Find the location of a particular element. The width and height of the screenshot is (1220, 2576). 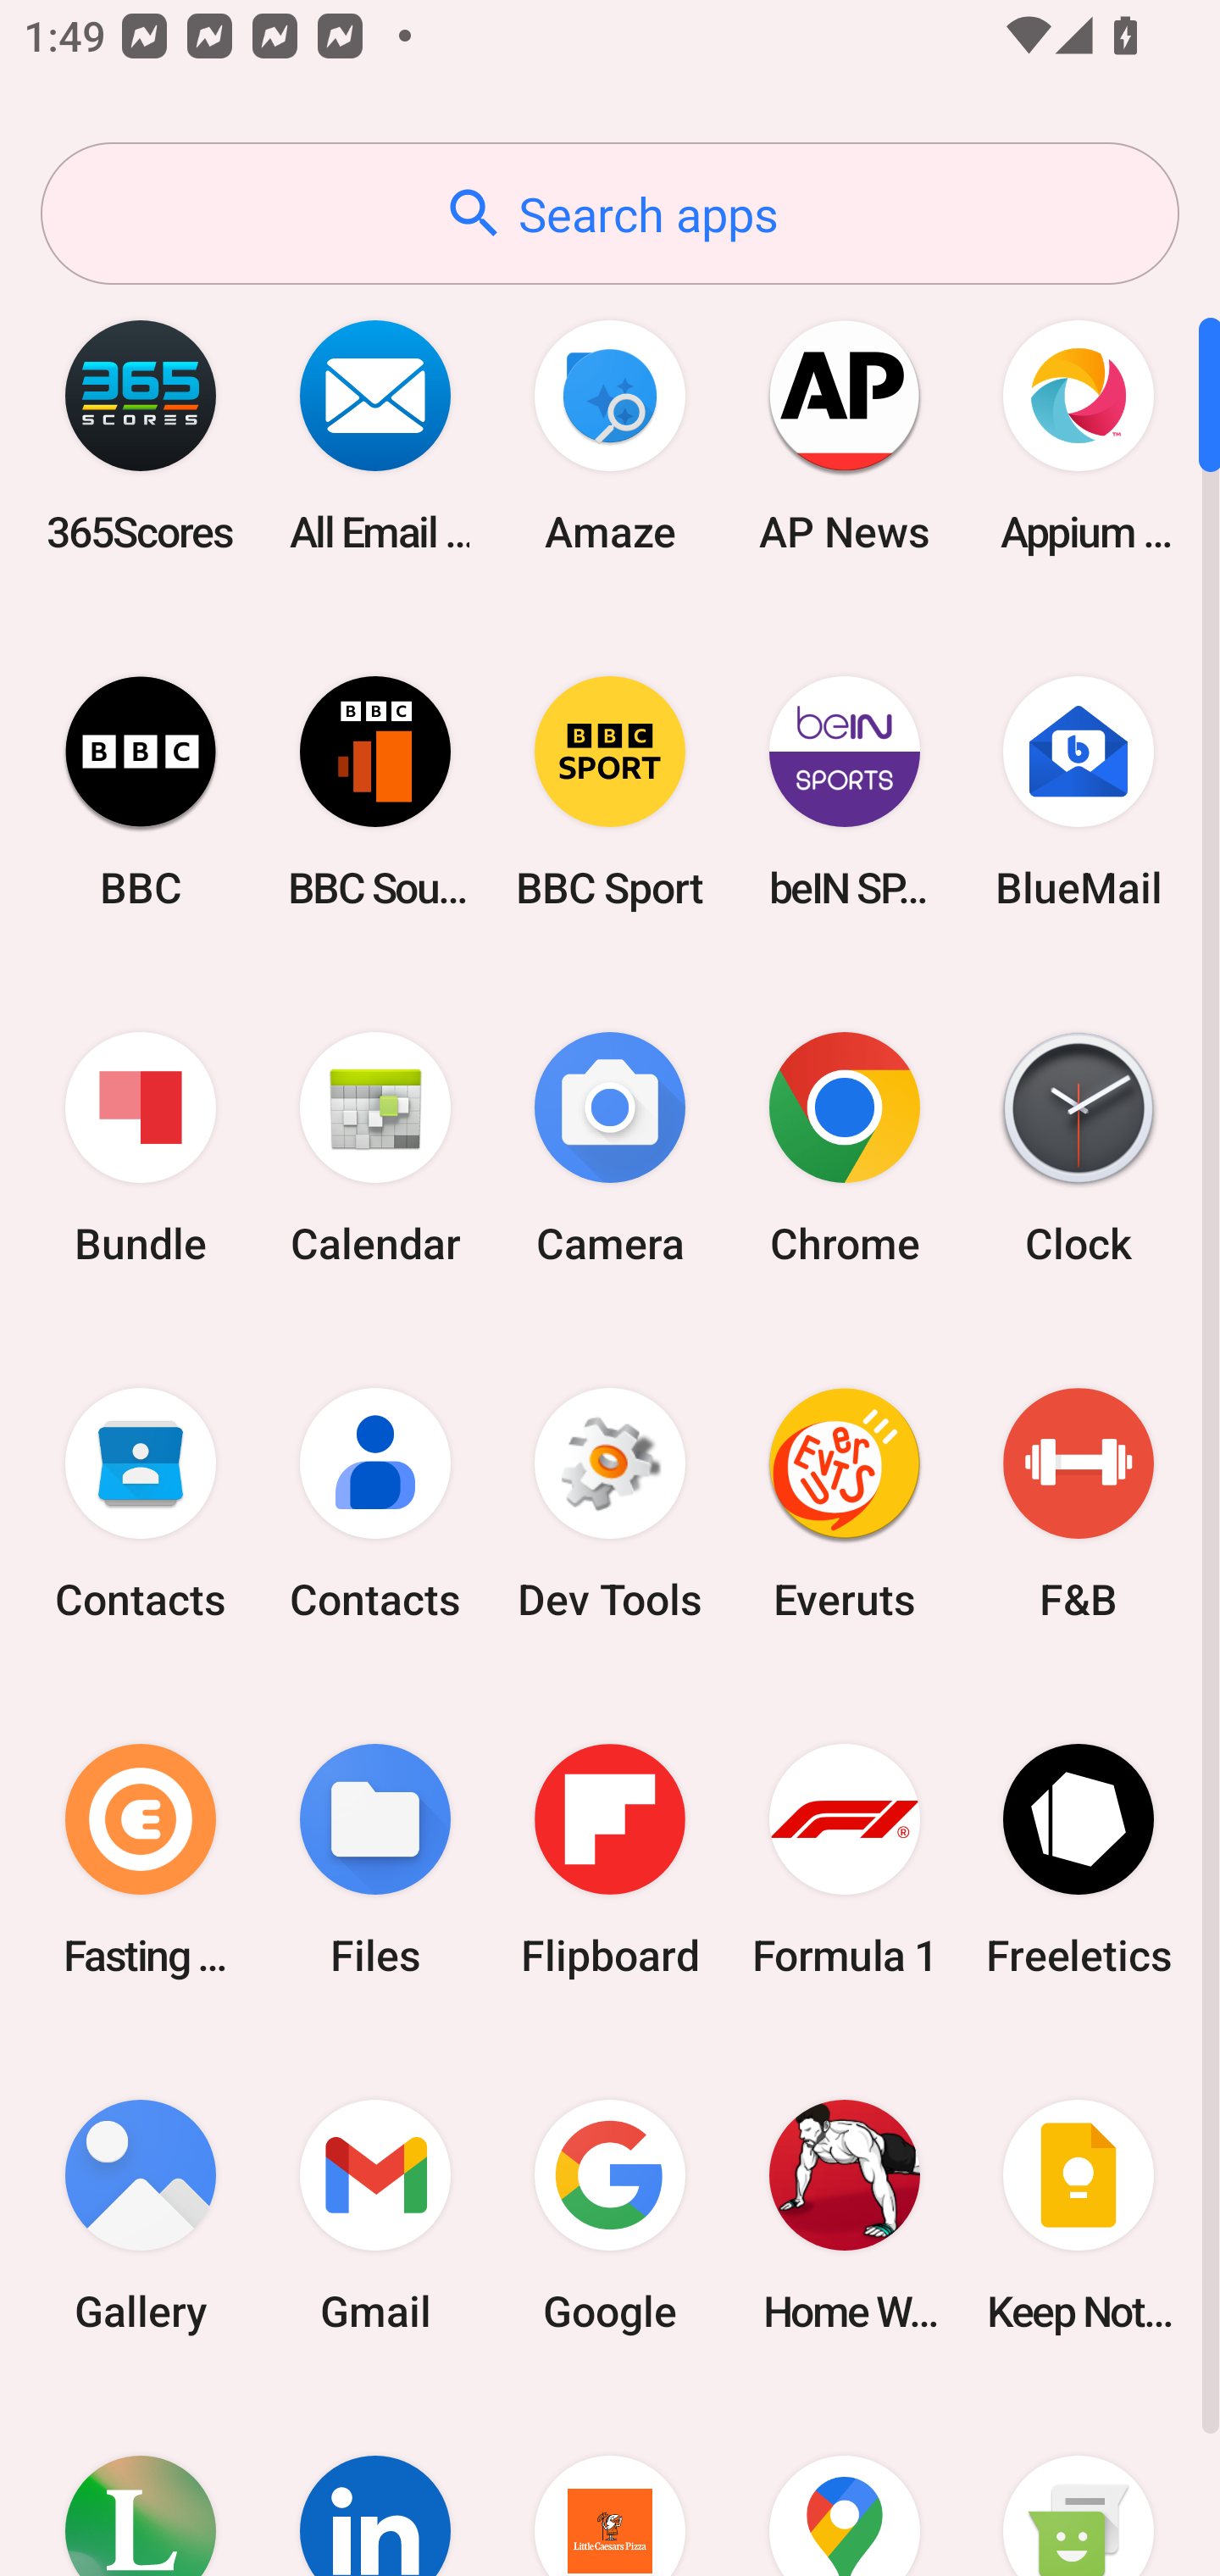

Google is located at coordinates (610, 2215).